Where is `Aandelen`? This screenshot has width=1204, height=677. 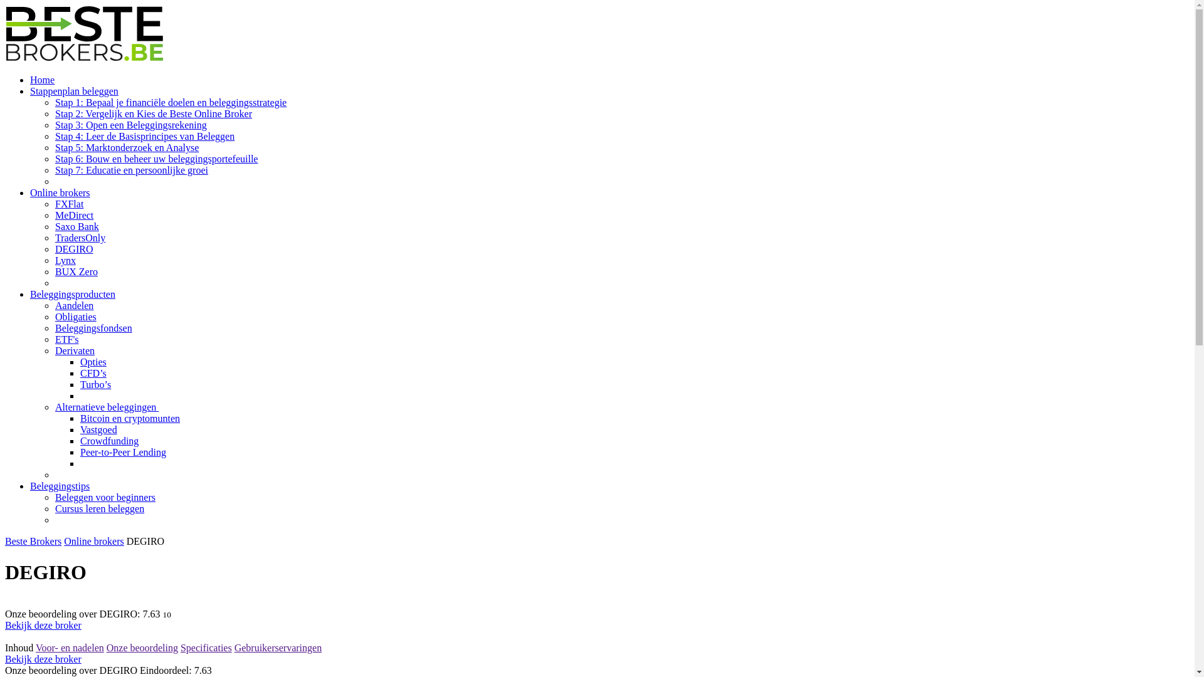 Aandelen is located at coordinates (74, 306).